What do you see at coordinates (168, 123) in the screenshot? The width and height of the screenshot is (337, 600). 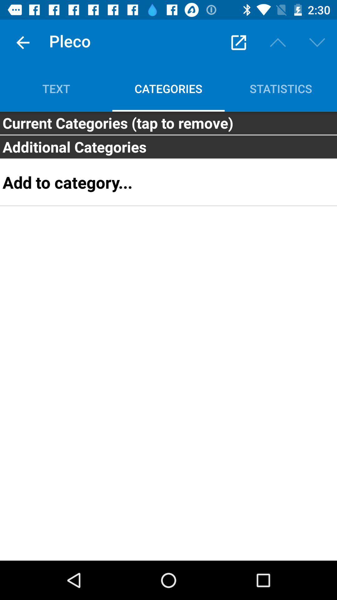 I see `turn on current categories tap item` at bounding box center [168, 123].